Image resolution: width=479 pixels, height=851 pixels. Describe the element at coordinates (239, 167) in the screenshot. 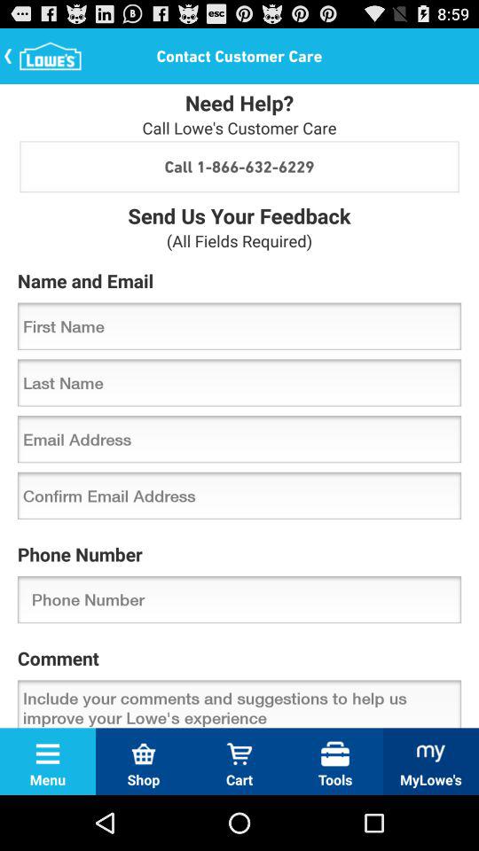

I see `press the icon below the call lowe s` at that location.